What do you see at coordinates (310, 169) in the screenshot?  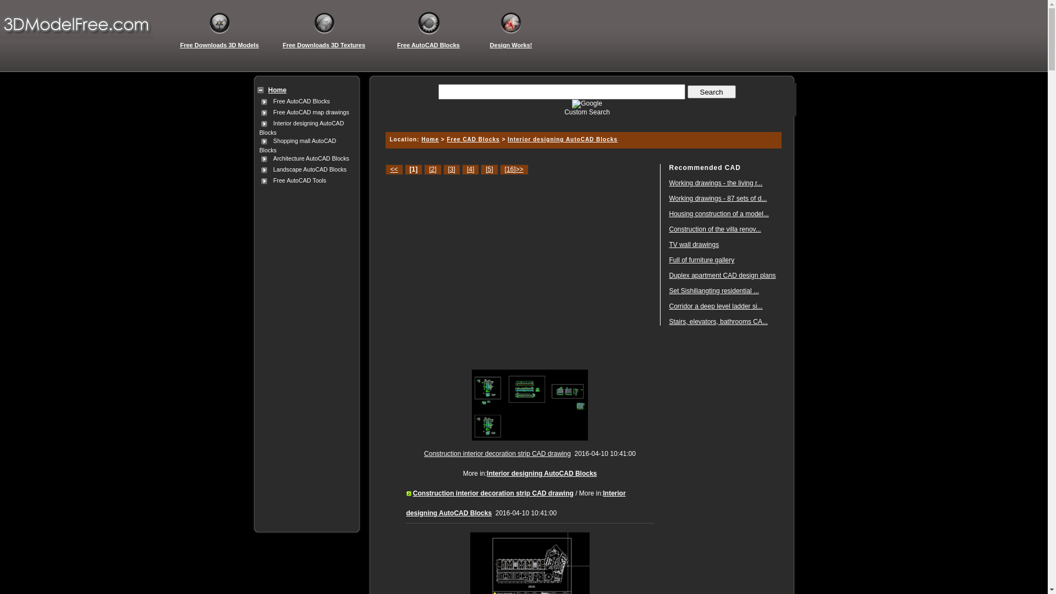 I see `Landscape AutoCAD Blocks` at bounding box center [310, 169].